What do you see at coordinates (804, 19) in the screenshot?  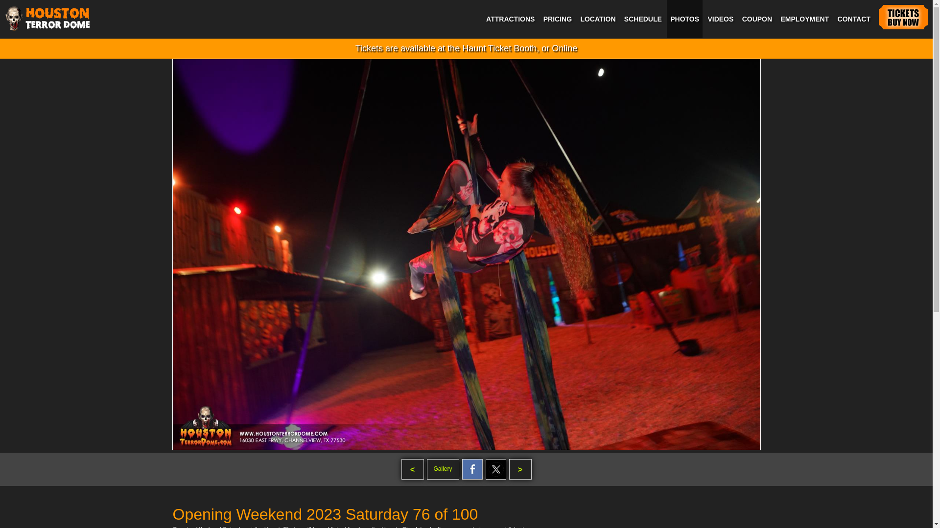 I see `EMPLOYMENT` at bounding box center [804, 19].